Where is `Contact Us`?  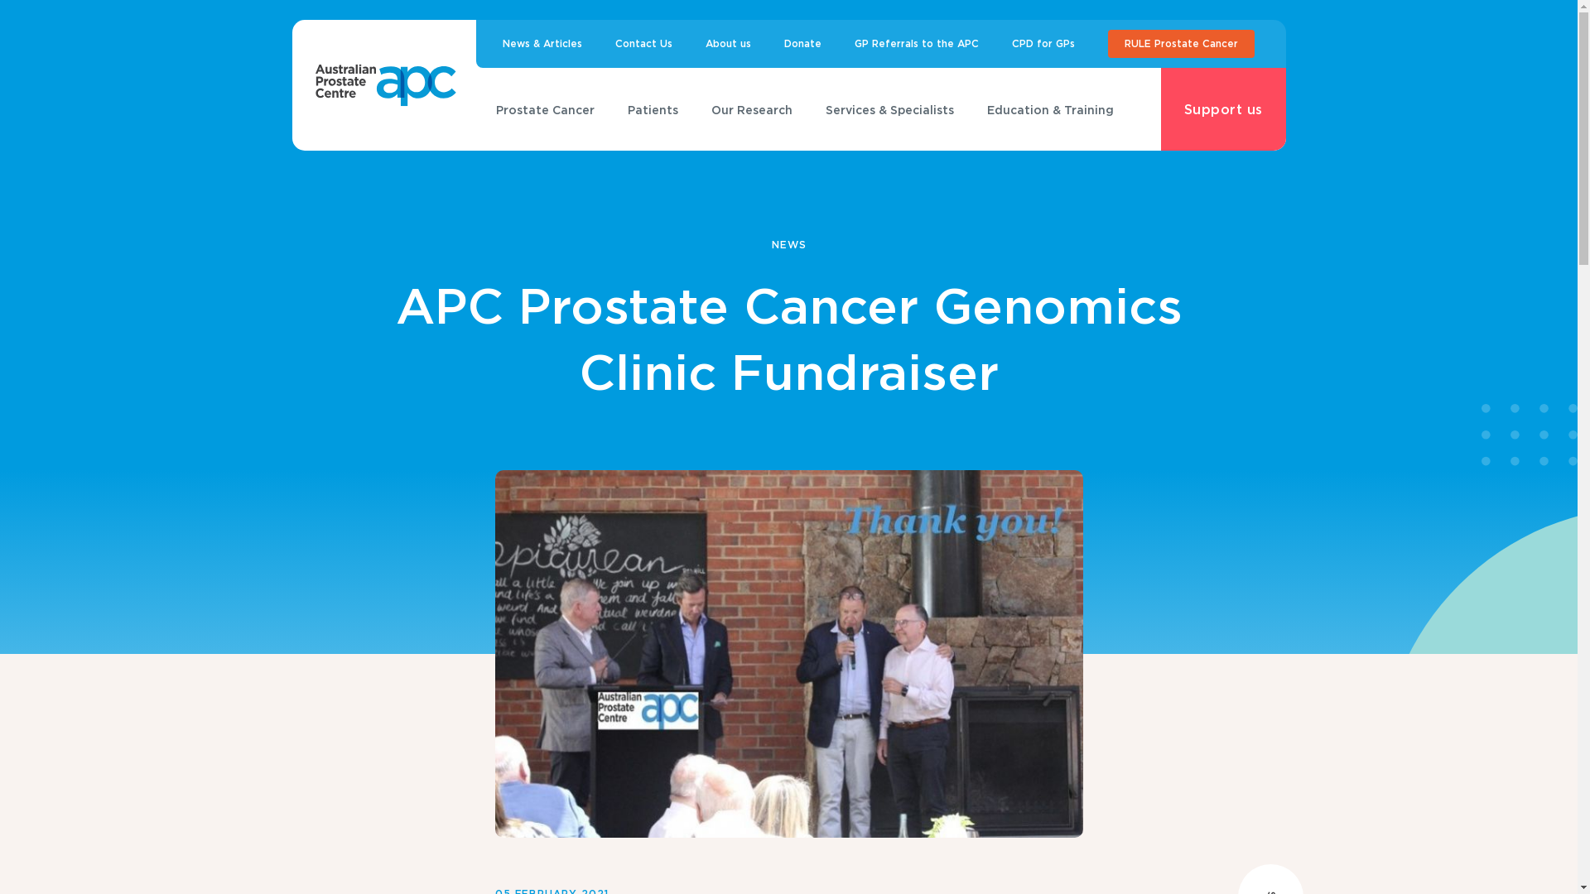 Contact Us is located at coordinates (643, 44).